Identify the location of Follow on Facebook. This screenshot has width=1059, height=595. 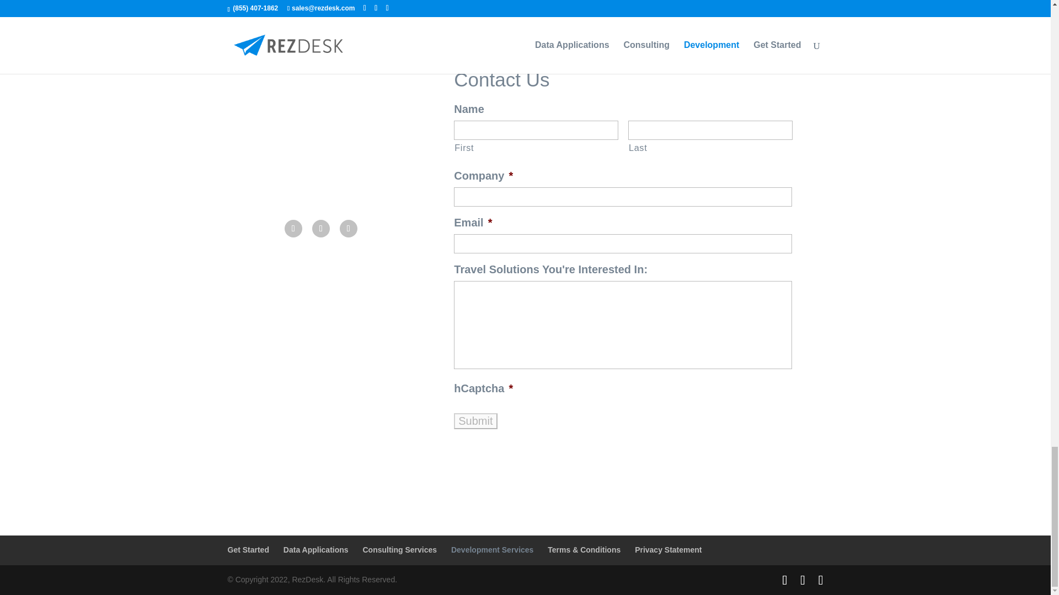
(293, 228).